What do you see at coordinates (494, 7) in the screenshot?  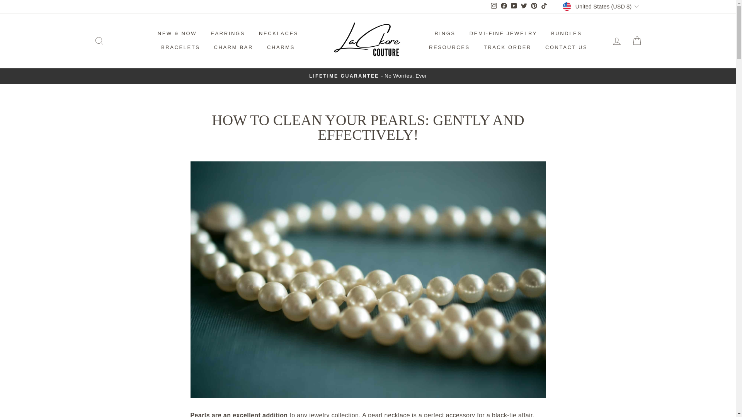 I see `LaCkore Couture on Instagram` at bounding box center [494, 7].